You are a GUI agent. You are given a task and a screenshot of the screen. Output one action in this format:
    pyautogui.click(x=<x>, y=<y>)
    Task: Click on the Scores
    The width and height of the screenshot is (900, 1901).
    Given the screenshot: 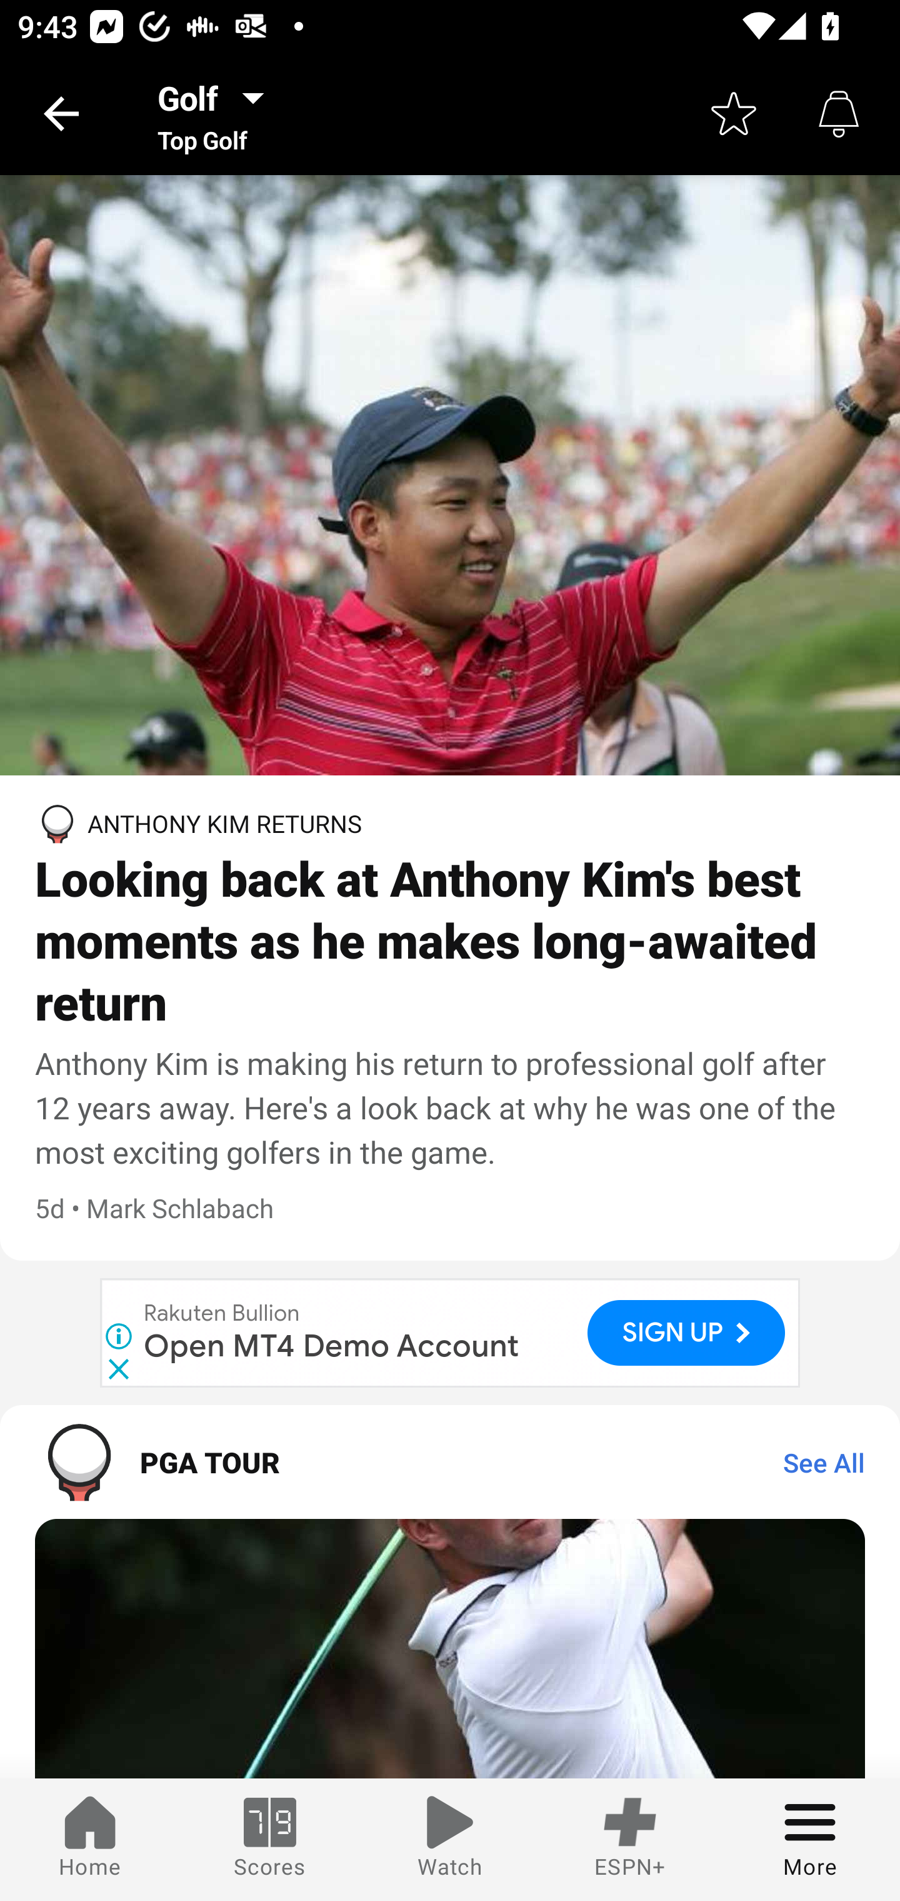 What is the action you would take?
    pyautogui.click(x=270, y=1840)
    